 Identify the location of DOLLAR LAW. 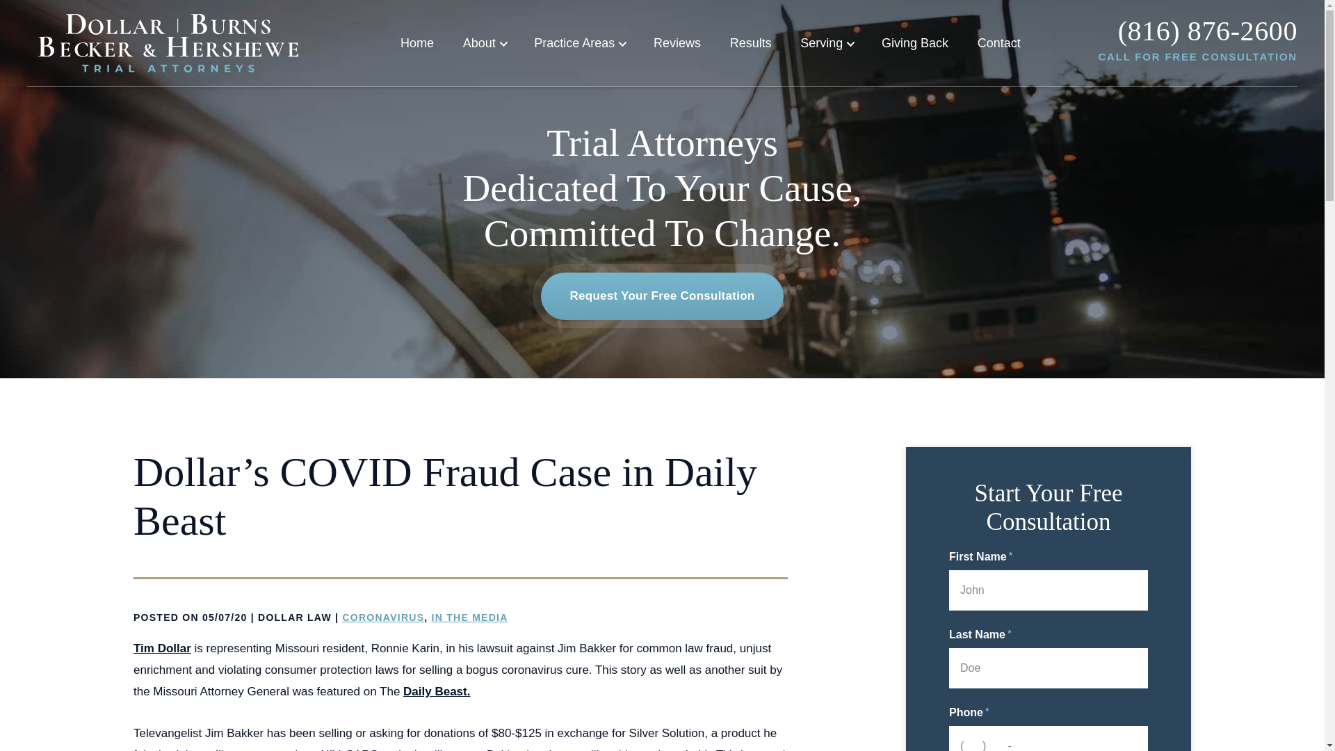
(294, 617).